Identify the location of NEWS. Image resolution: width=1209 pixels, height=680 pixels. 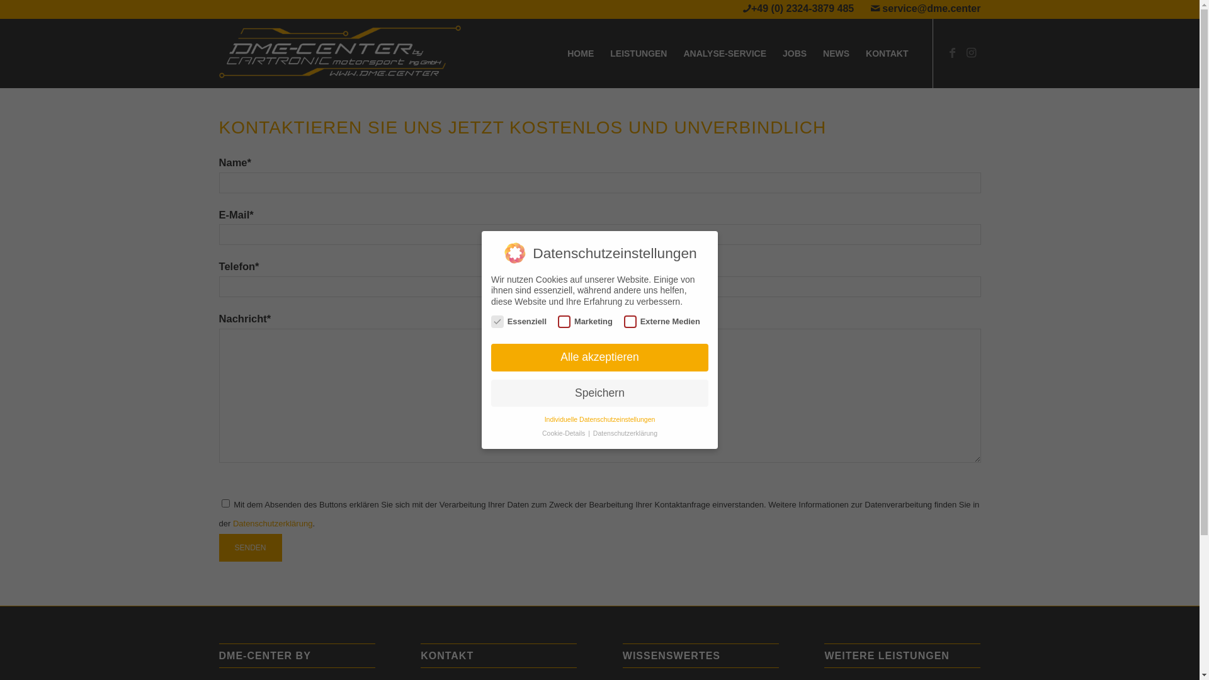
(836, 54).